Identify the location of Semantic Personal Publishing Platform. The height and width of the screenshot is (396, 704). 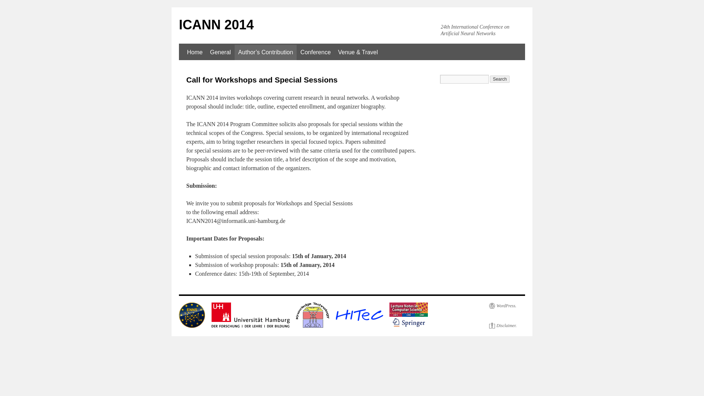
(502, 306).